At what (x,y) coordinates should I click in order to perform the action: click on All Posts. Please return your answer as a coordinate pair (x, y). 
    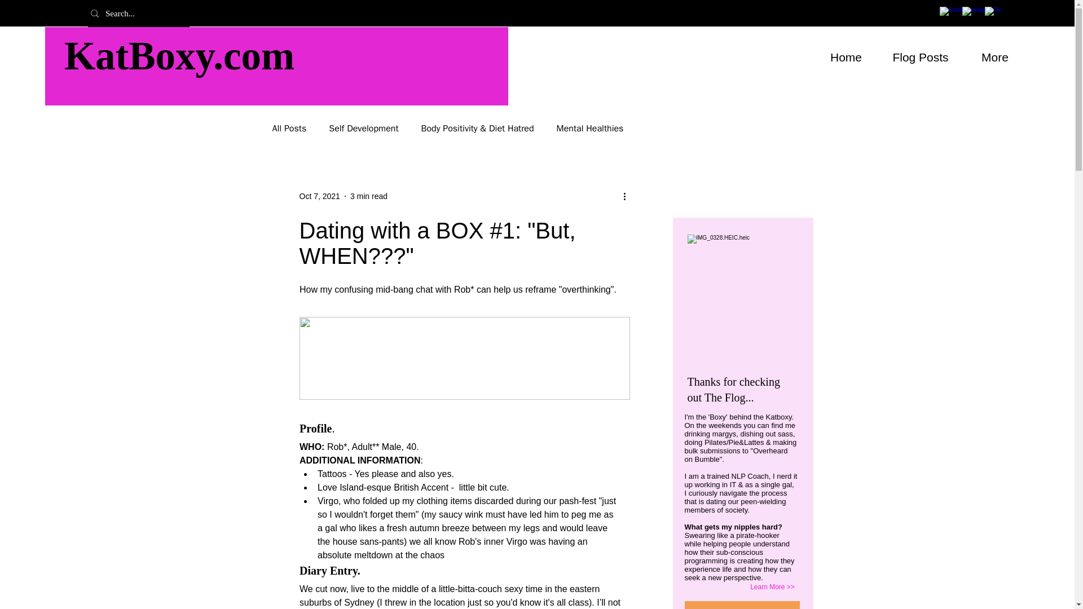
    Looking at the image, I should click on (289, 129).